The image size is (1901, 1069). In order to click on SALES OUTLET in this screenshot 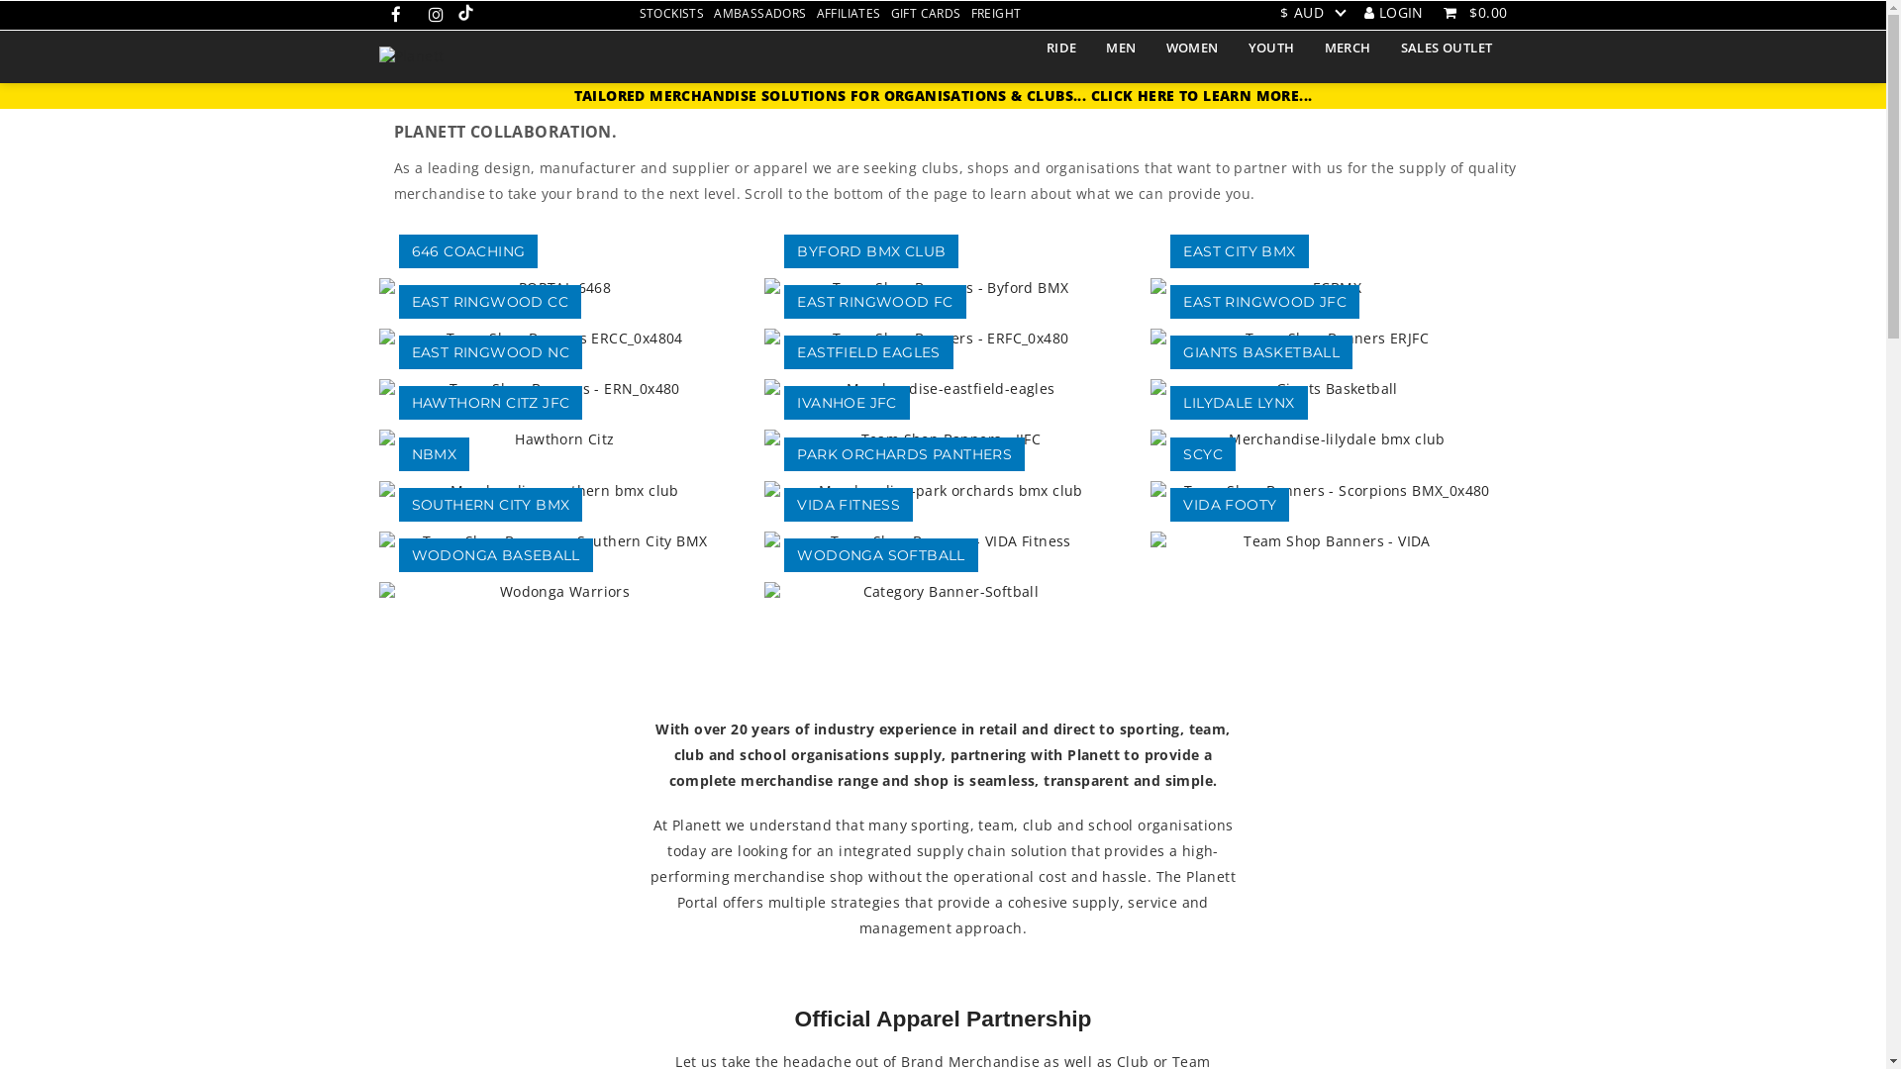, I will do `click(1448, 48)`.